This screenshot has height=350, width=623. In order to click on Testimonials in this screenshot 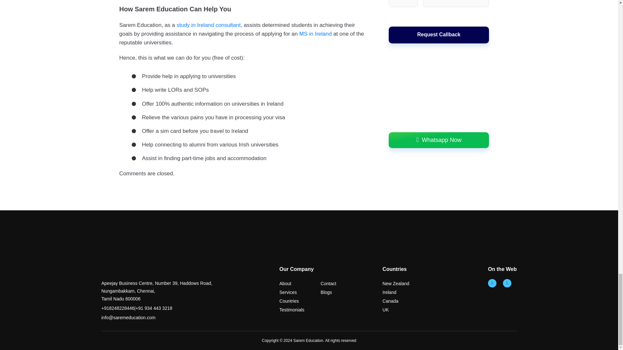, I will do `click(292, 310)`.